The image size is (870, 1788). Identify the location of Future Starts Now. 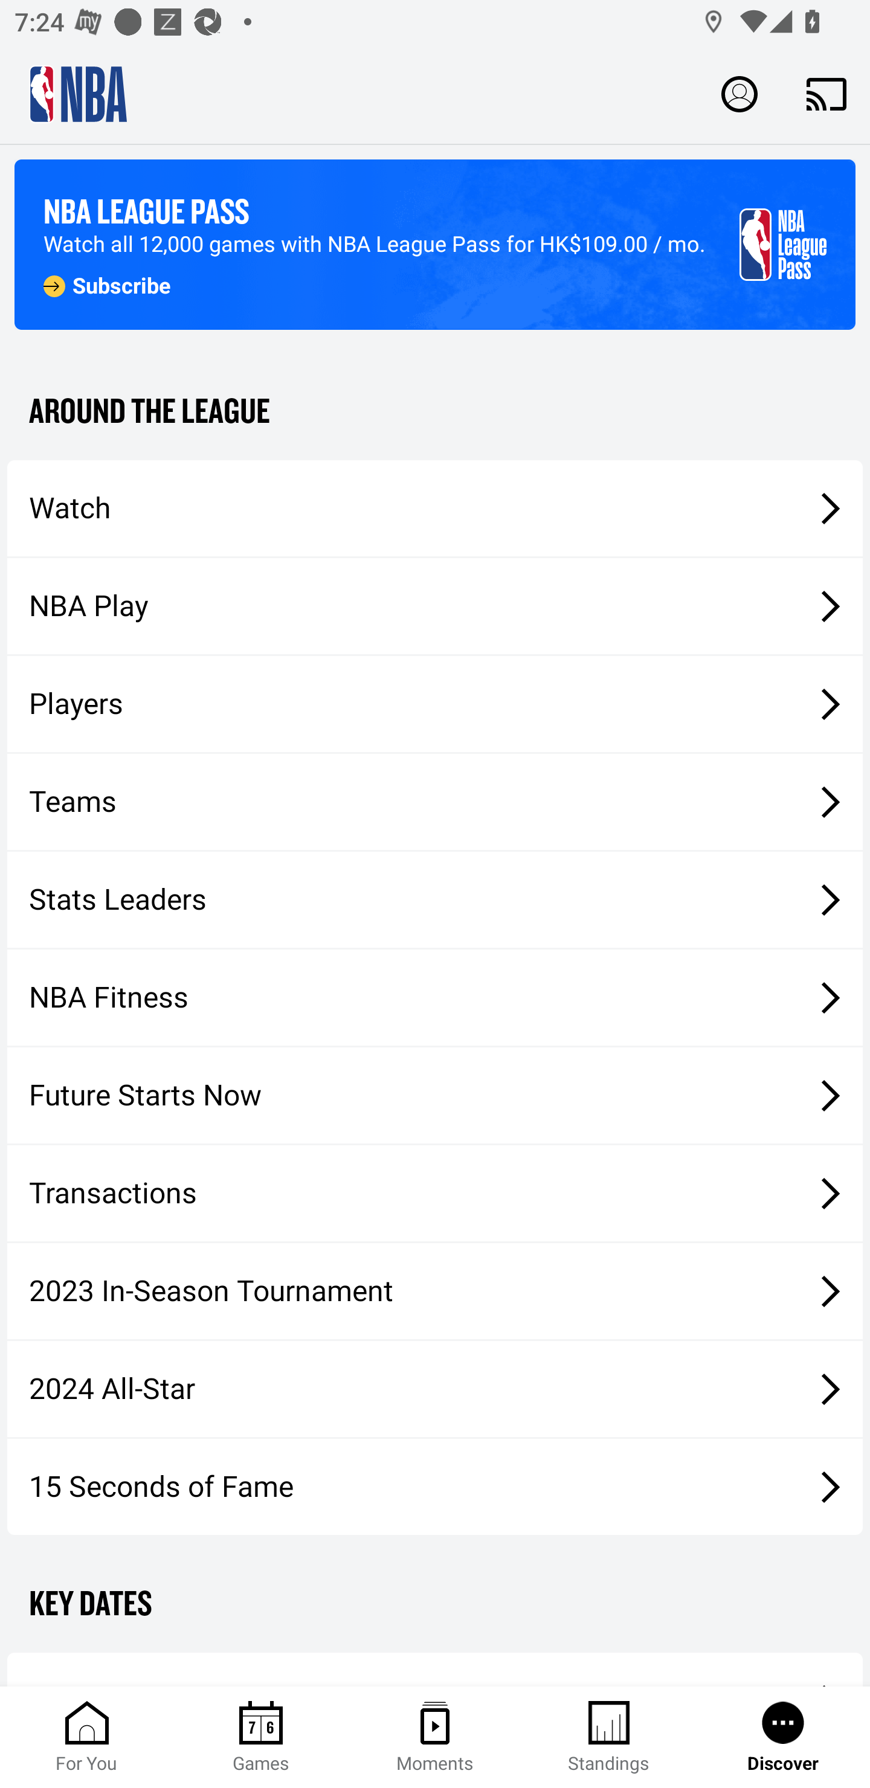
(435, 1096).